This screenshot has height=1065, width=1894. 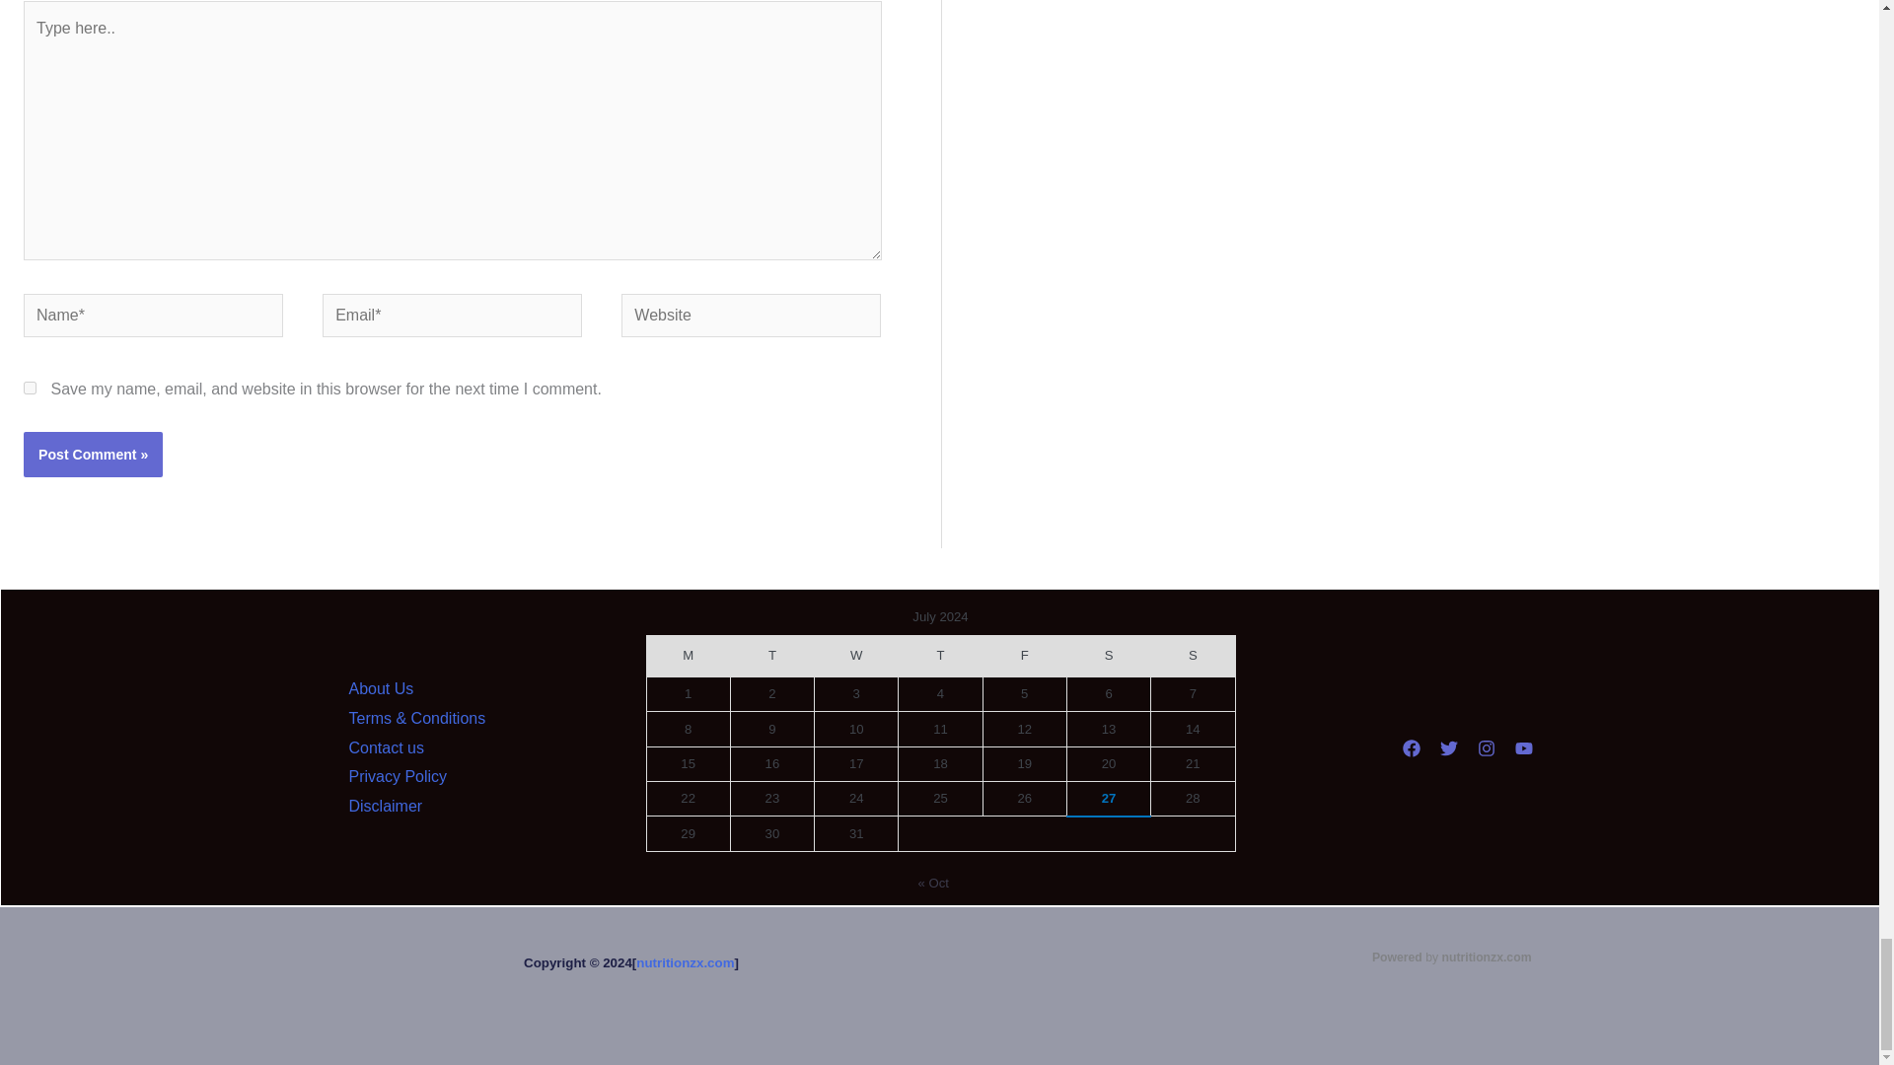 I want to click on Tuesday, so click(x=771, y=656).